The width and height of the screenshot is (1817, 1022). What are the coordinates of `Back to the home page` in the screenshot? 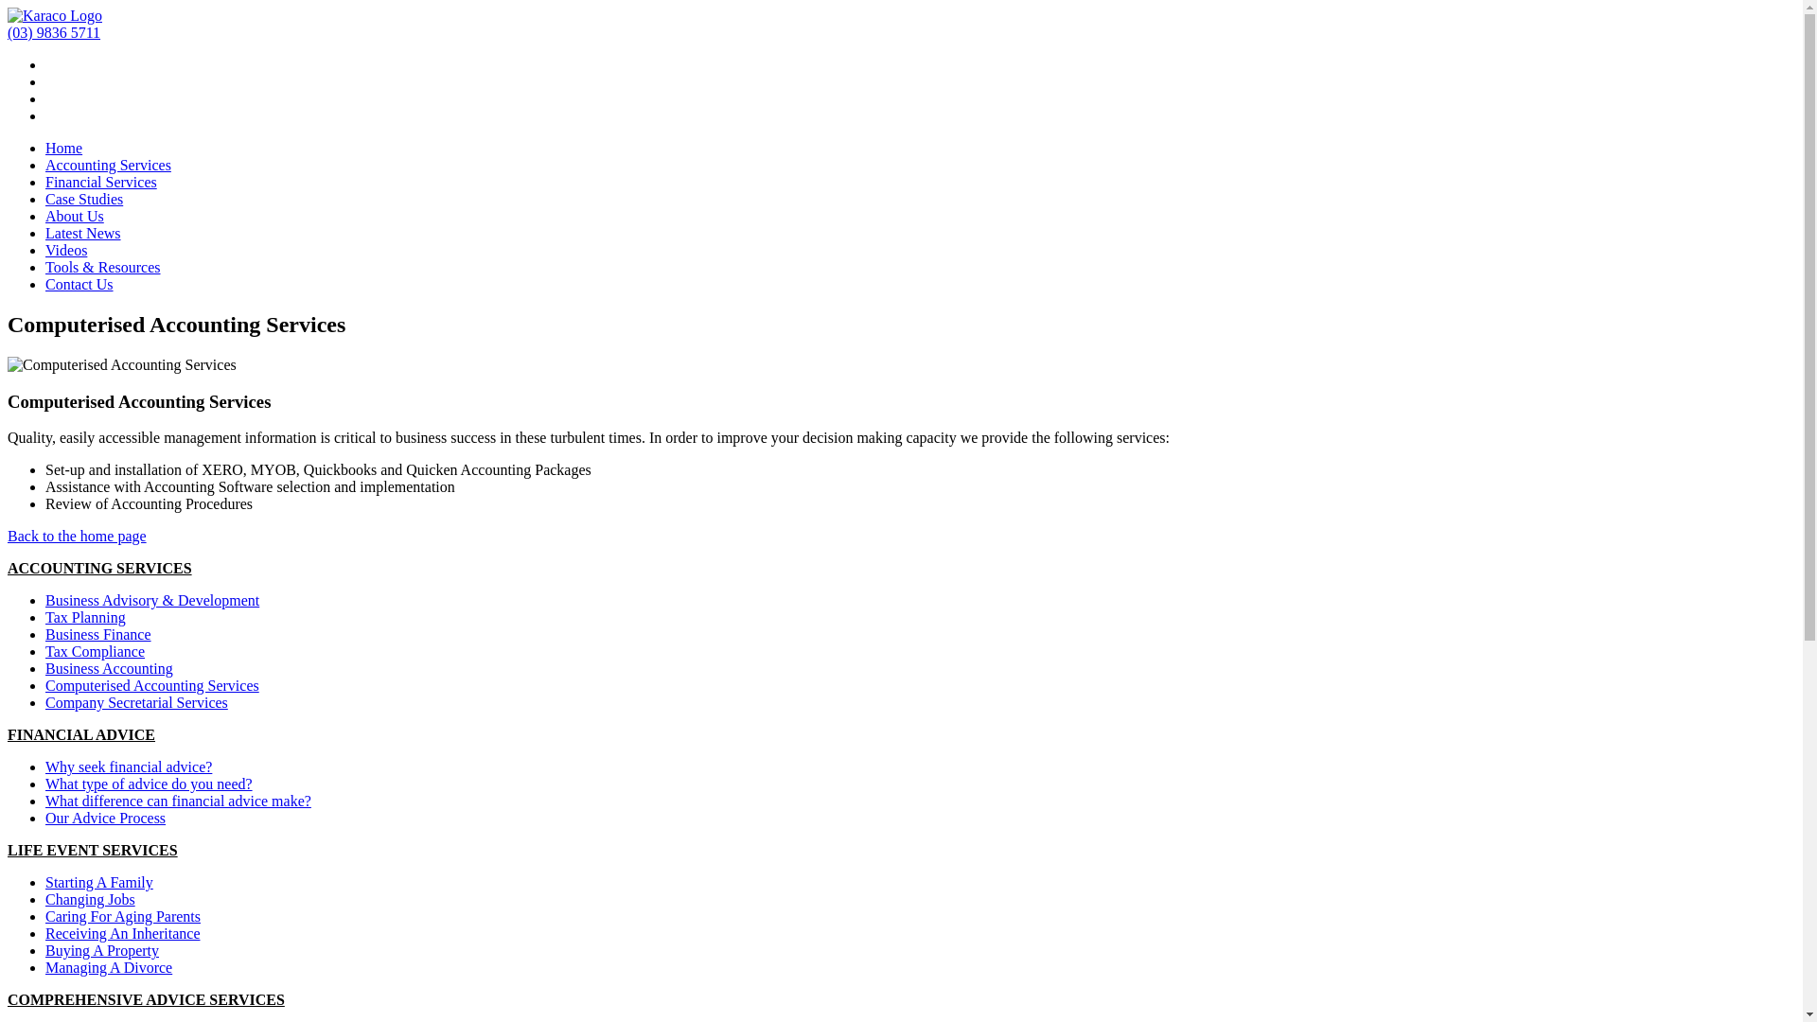 It's located at (78, 536).